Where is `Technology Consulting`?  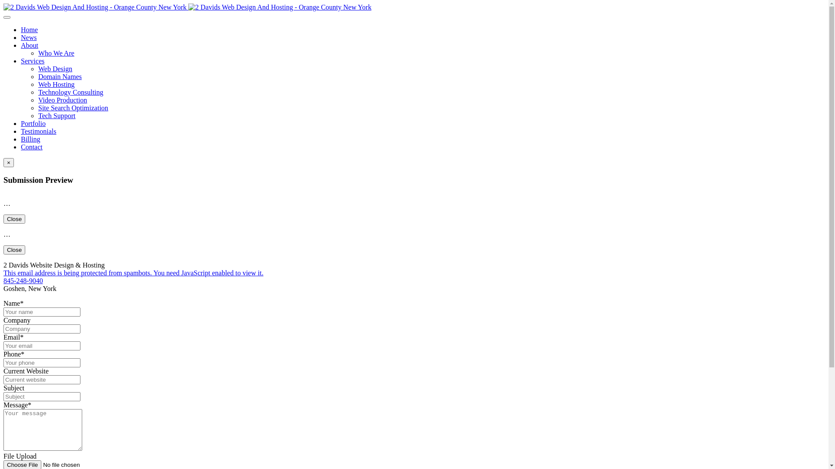 Technology Consulting is located at coordinates (71, 92).